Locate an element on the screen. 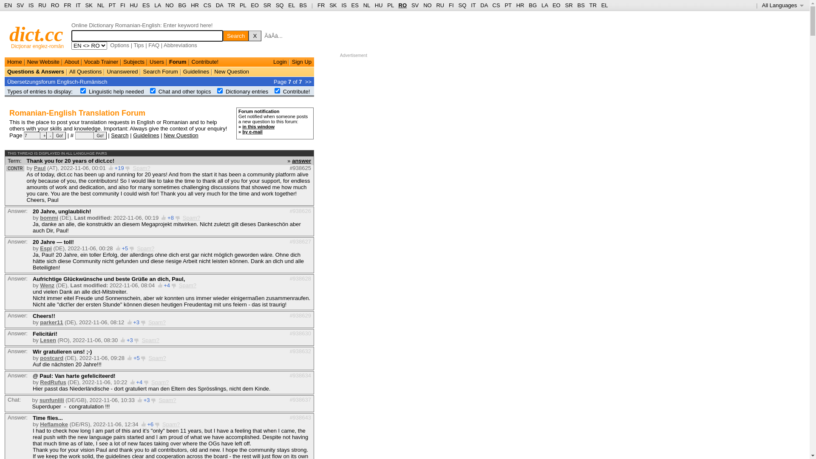 The image size is (816, 459). IS is located at coordinates (31, 5).